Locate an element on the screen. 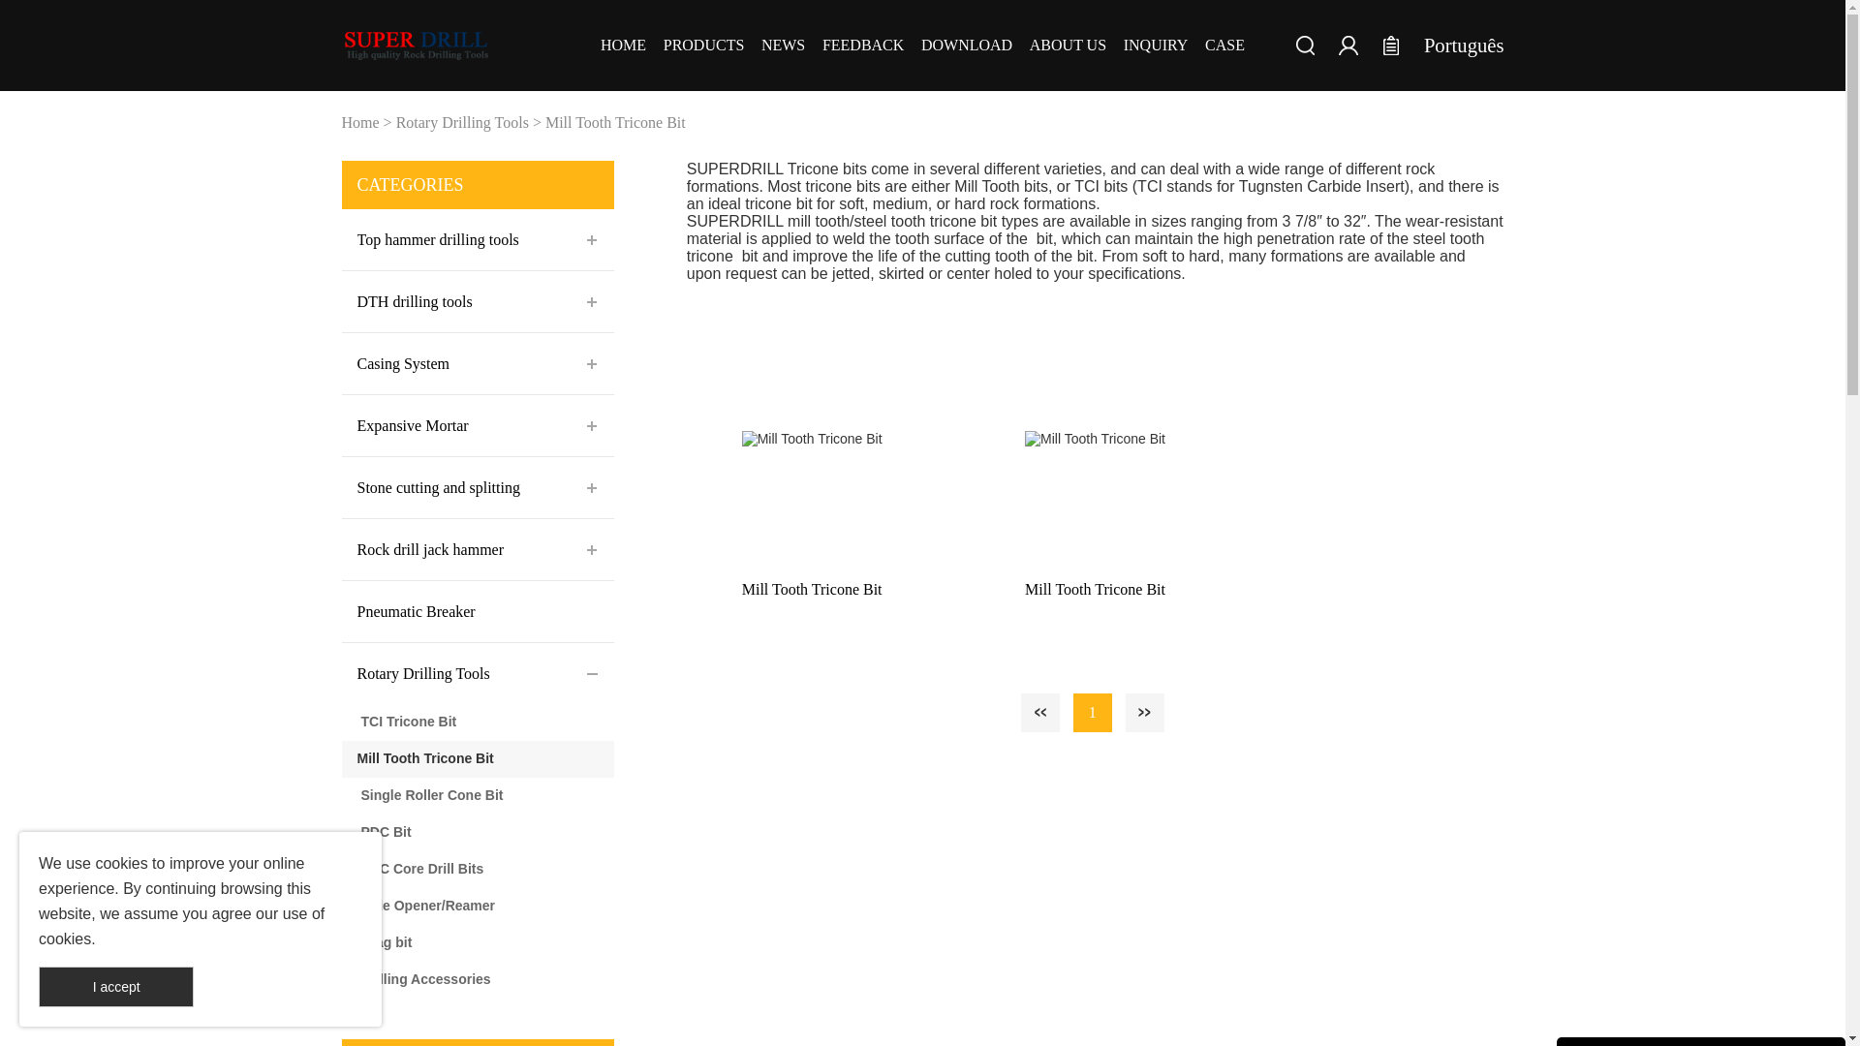  I accept is located at coordinates (116, 986).